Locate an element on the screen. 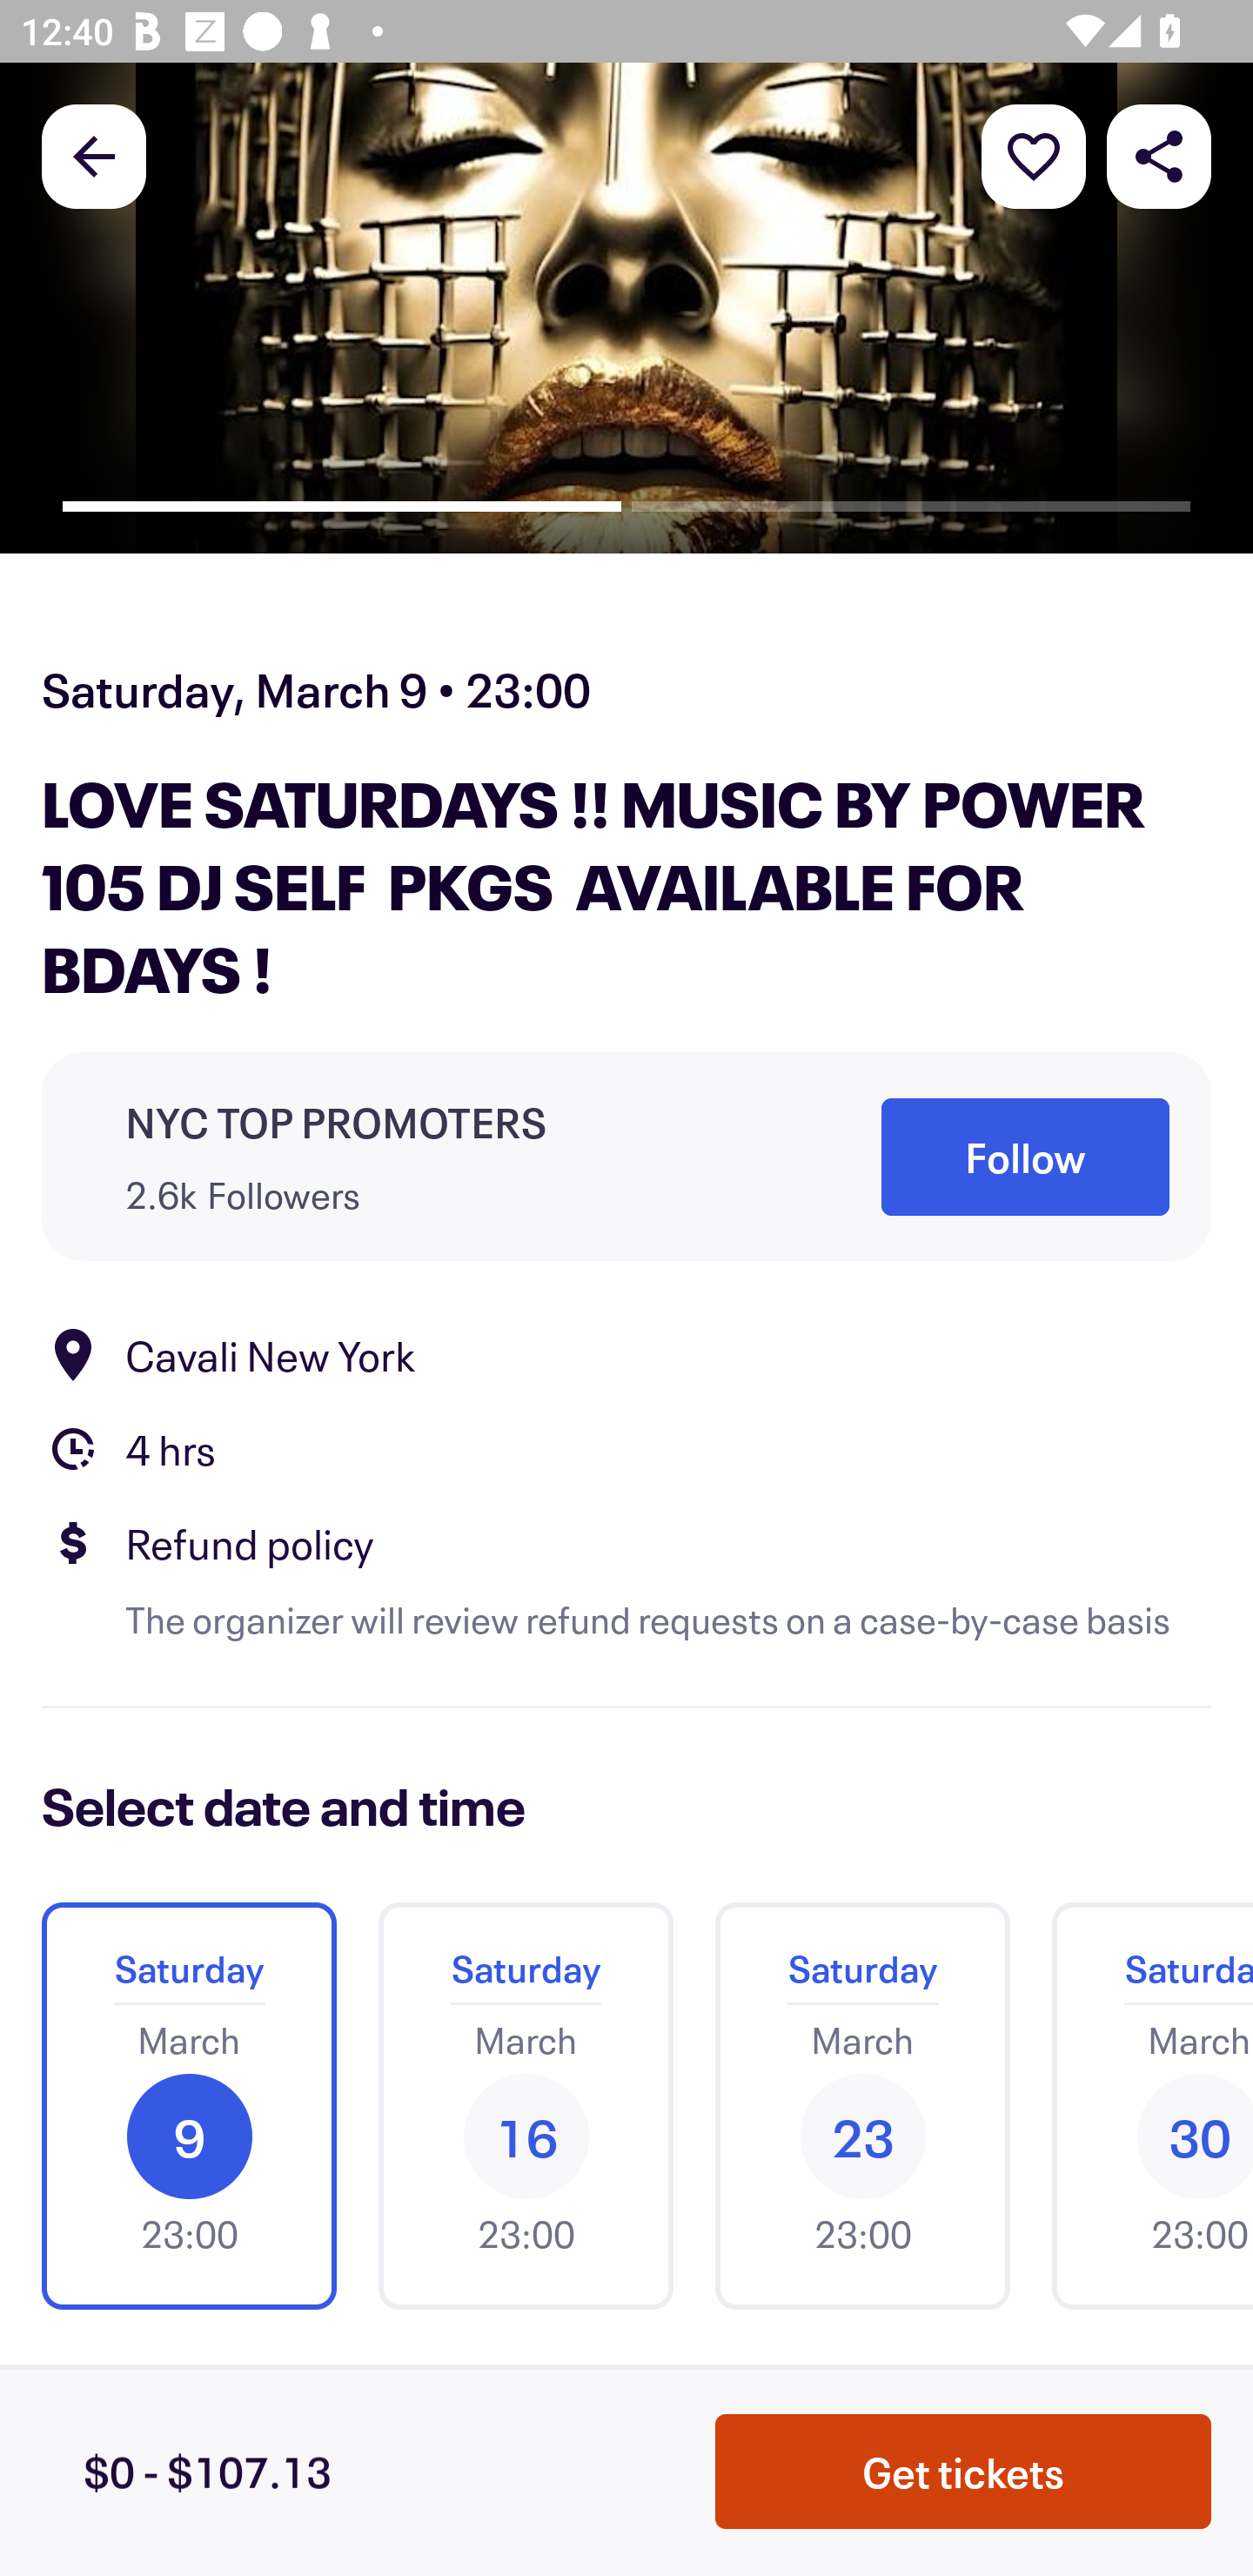 This screenshot has width=1253, height=2576. Saturday March 9 23:00 is located at coordinates (189, 2105).